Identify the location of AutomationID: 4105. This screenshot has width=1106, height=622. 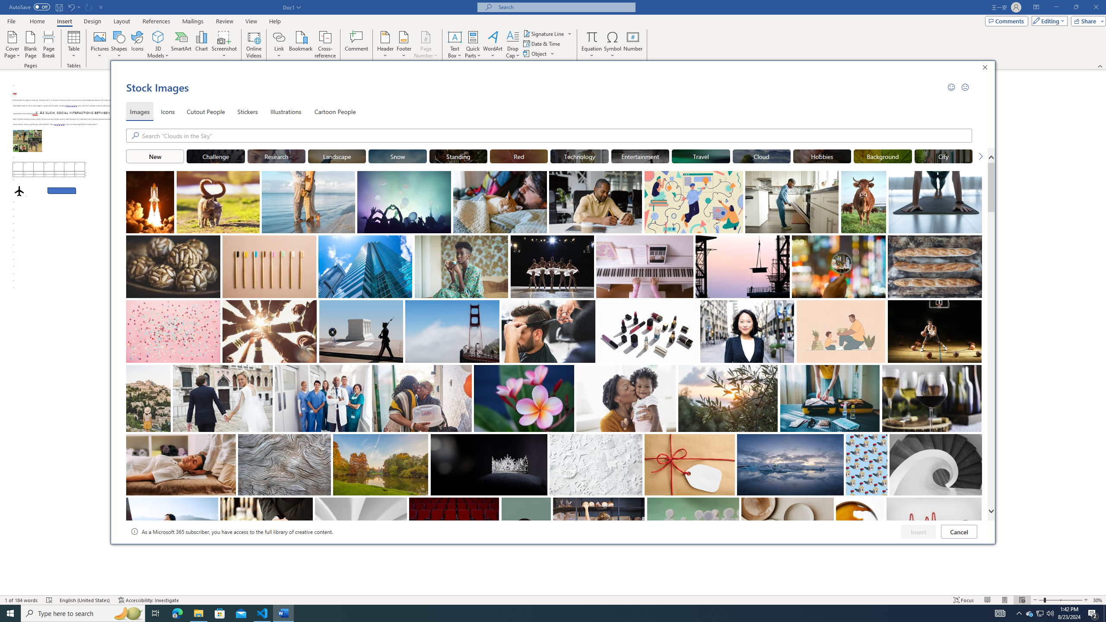
(1030, 613).